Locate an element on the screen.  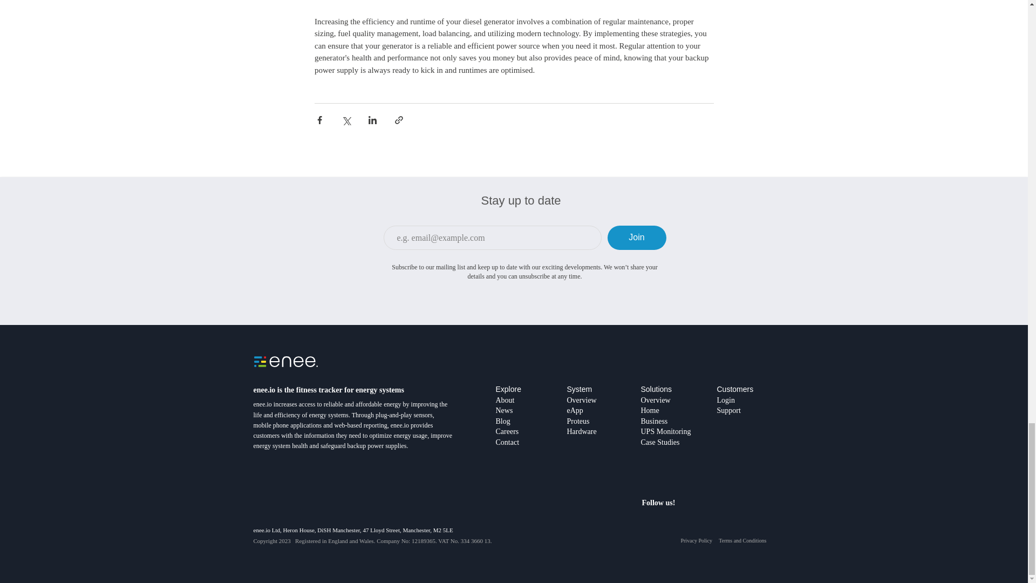
eApp is located at coordinates (574, 410).